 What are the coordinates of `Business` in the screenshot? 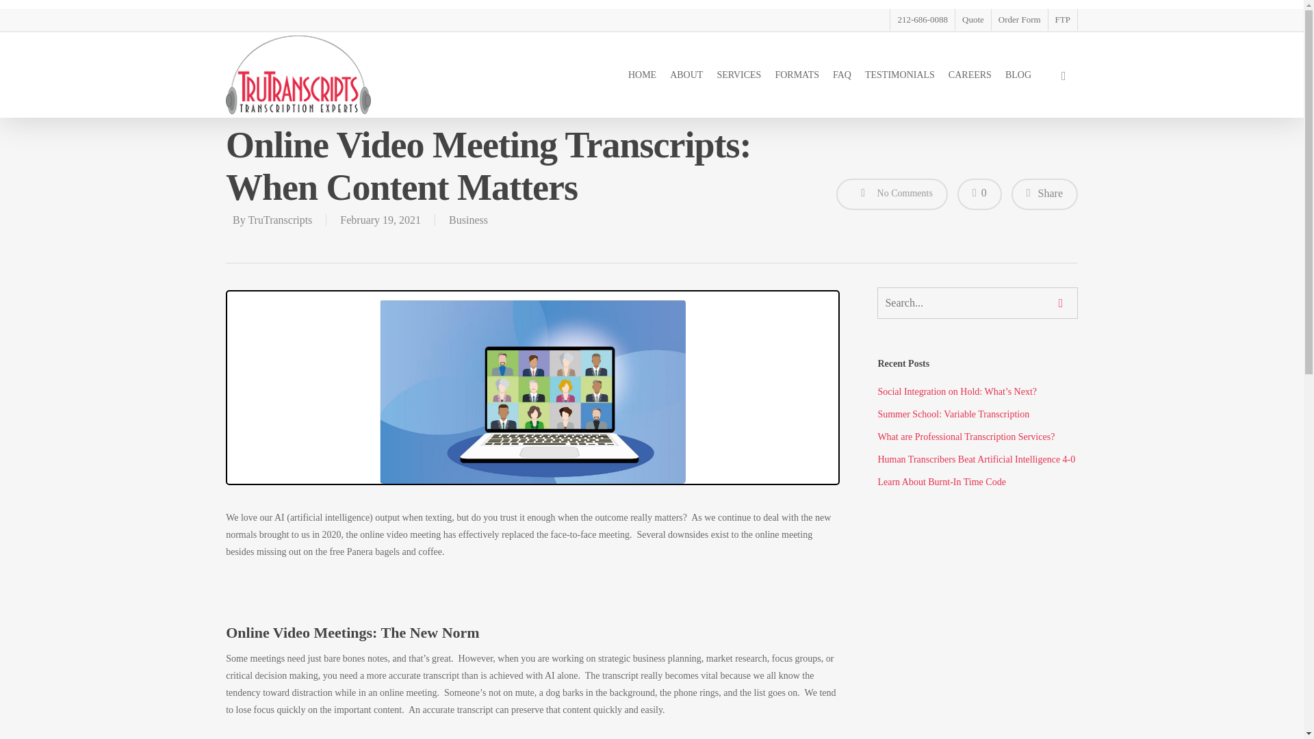 It's located at (468, 220).